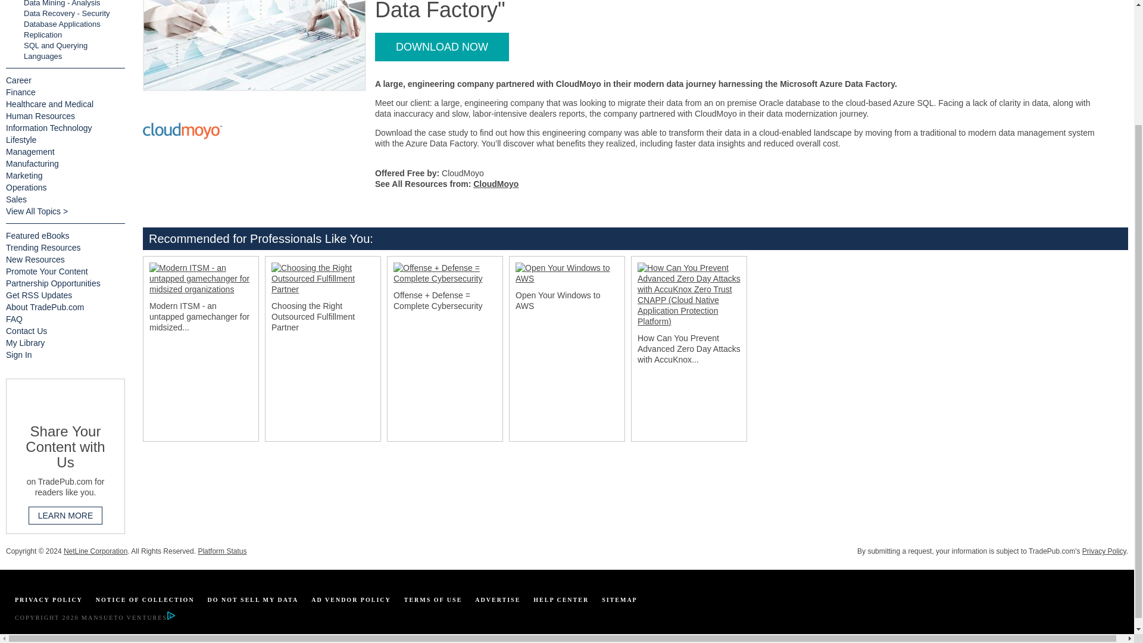 This screenshot has width=1143, height=643. What do you see at coordinates (498, 600) in the screenshot?
I see `Get more information about Advertise on Inc.com` at bounding box center [498, 600].